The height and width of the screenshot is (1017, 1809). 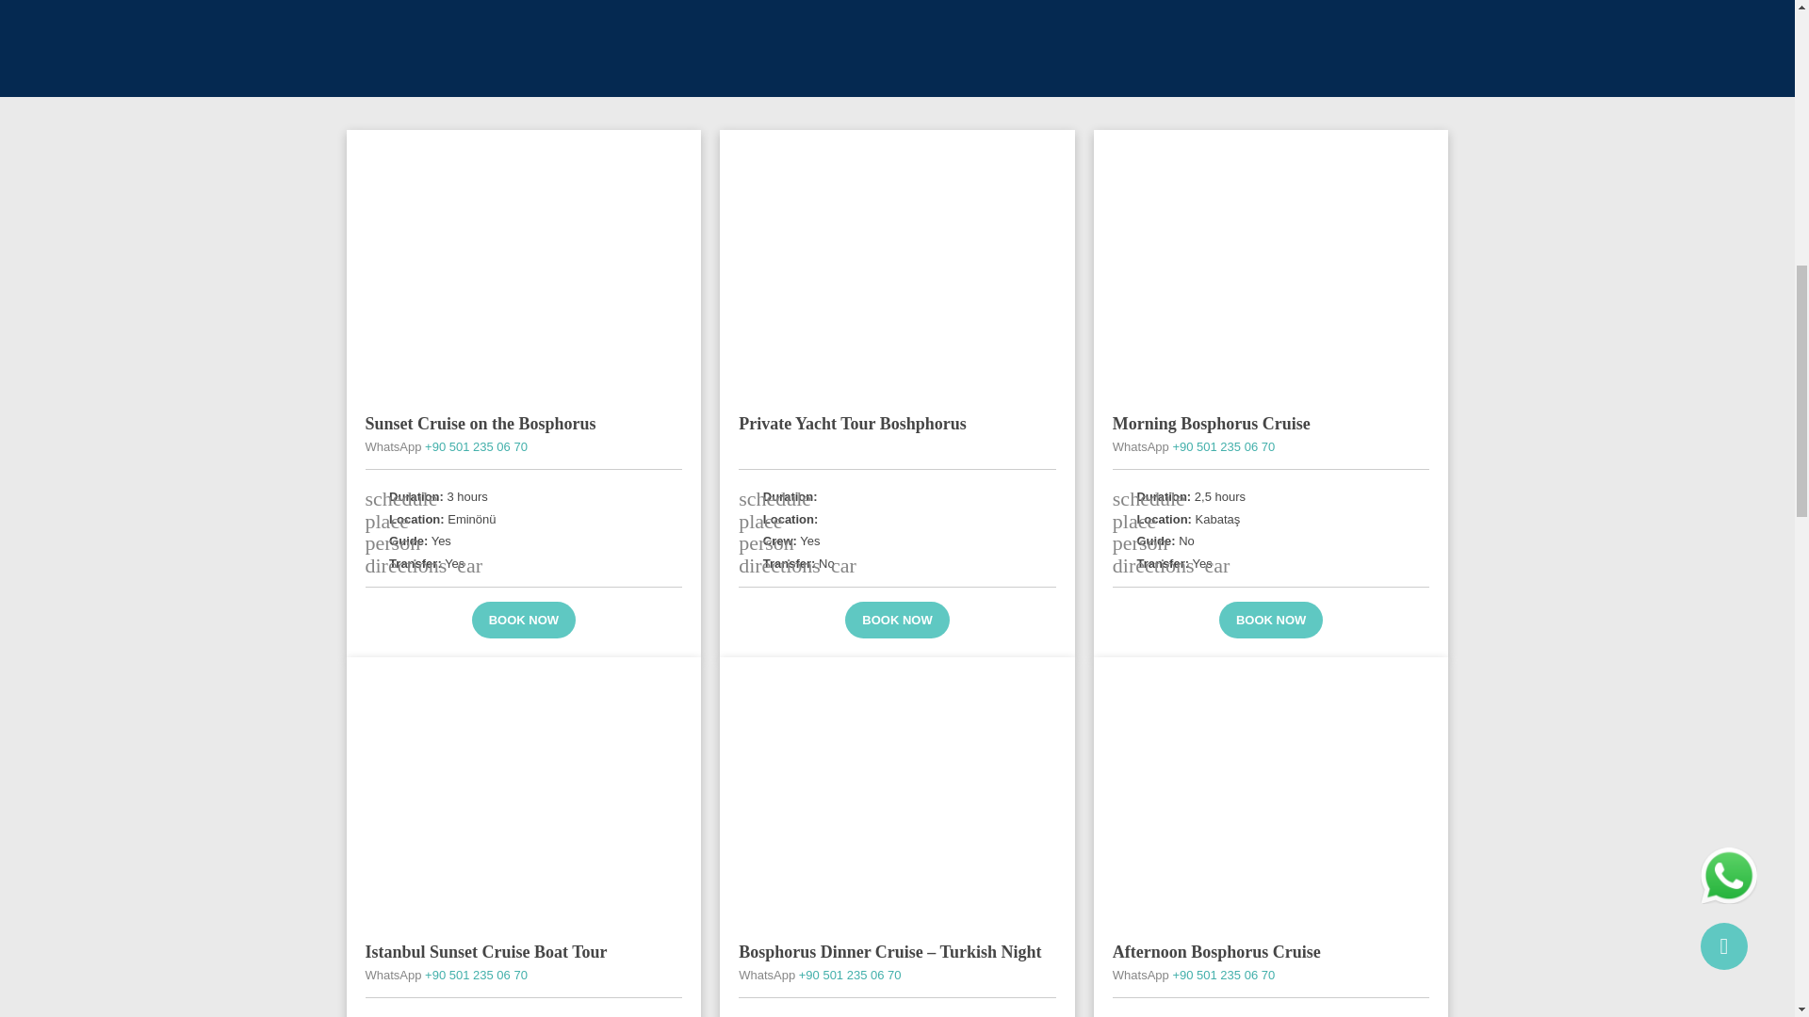 I want to click on Istanbul Sunset Cruise Boat Tour, so click(x=486, y=951).